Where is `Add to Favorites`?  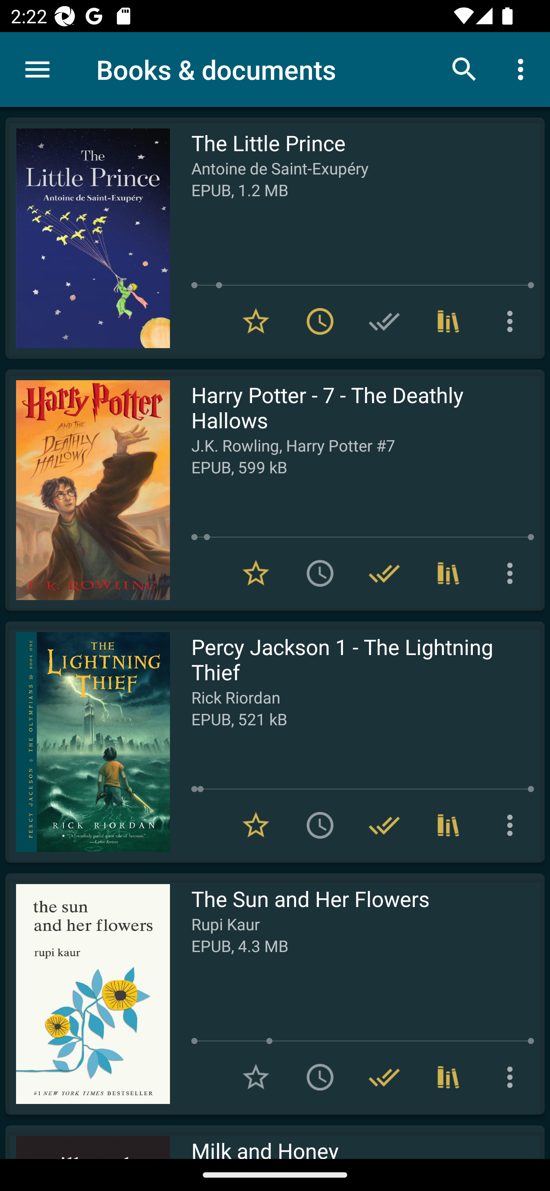 Add to Favorites is located at coordinates (256, 1077).